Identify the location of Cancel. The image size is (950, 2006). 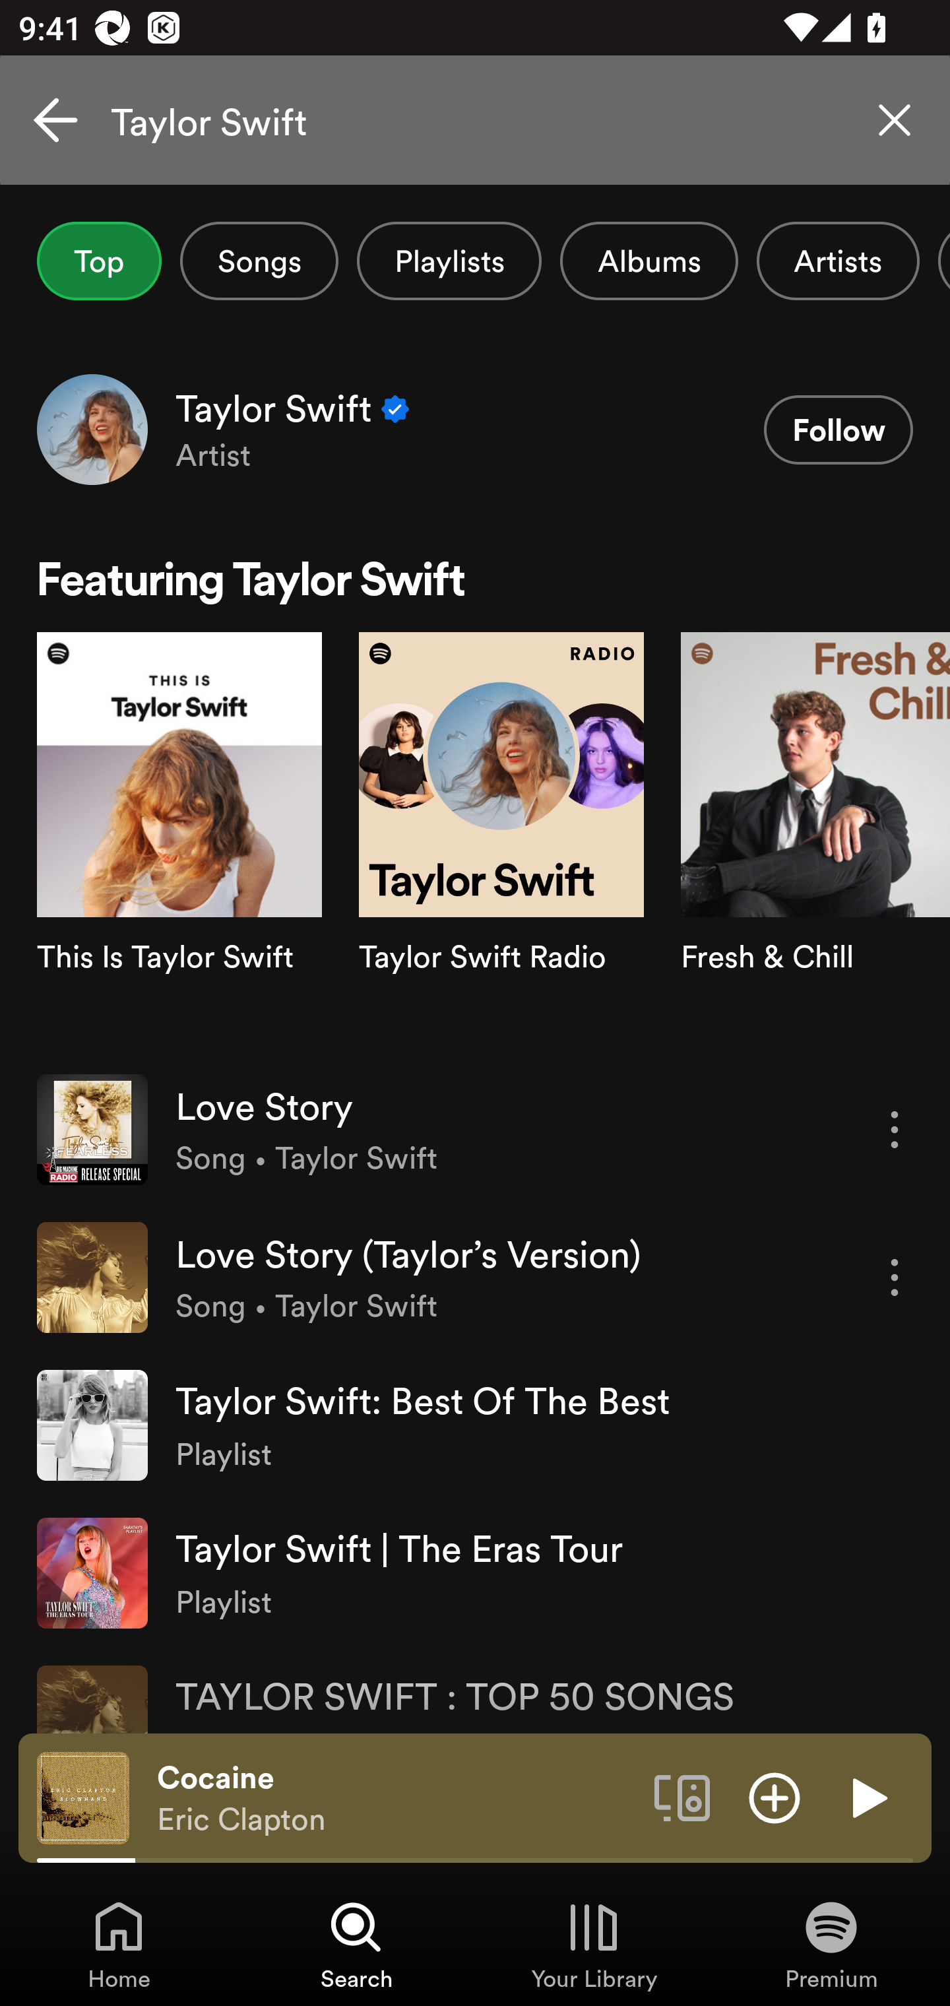
(55, 120).